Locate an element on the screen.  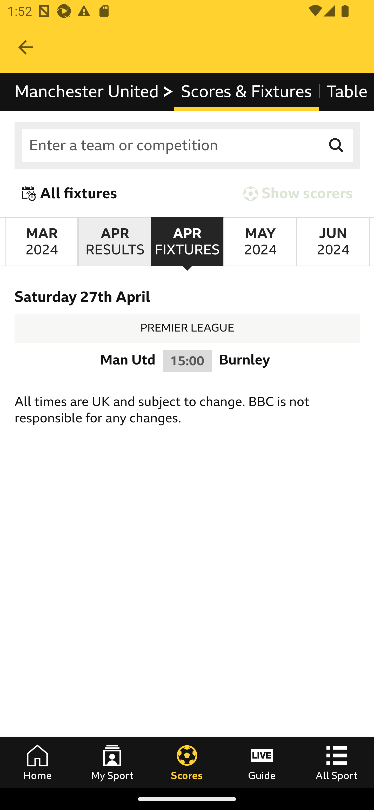
June2024 June 2024 is located at coordinates (333, 242).